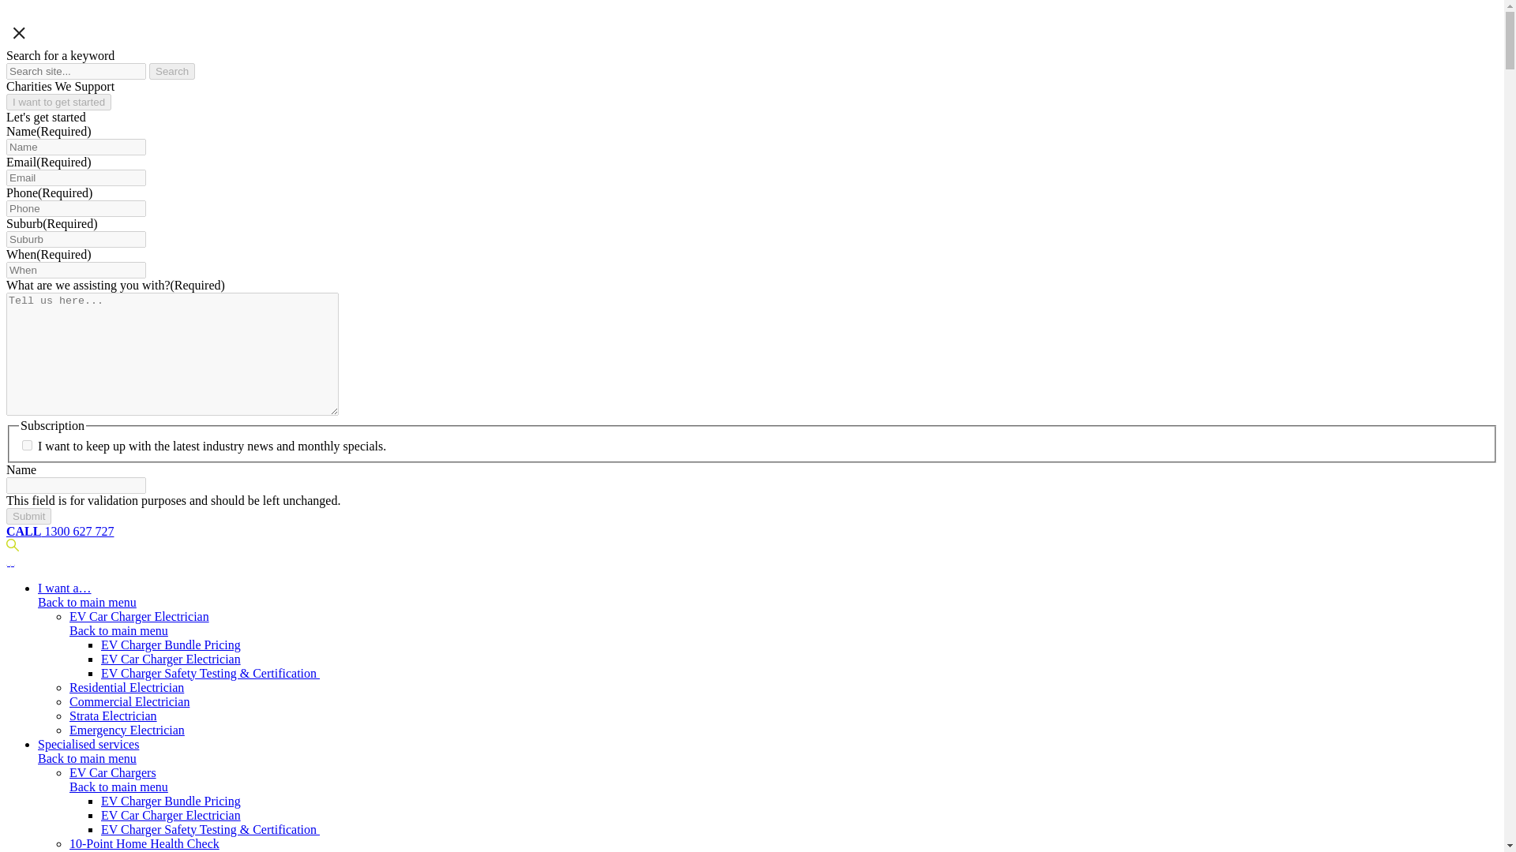 The height and width of the screenshot is (852, 1516). Describe the element at coordinates (171, 645) in the screenshot. I see `EV Charger Bundle Pricing` at that location.